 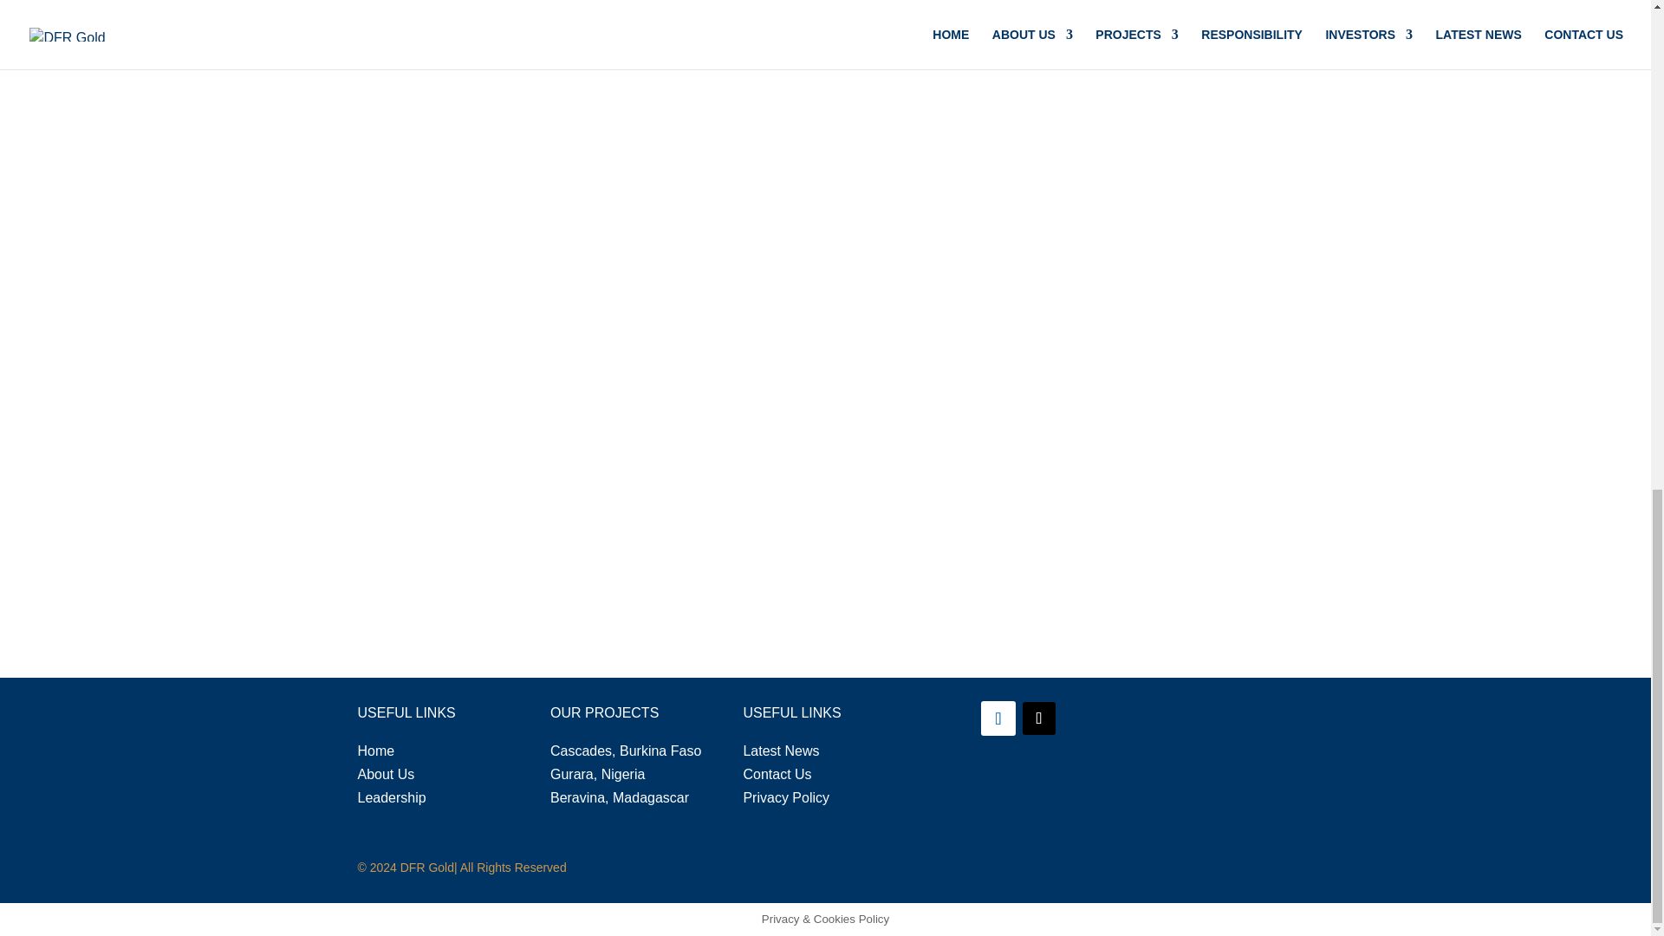 I want to click on Latest News, so click(x=780, y=751).